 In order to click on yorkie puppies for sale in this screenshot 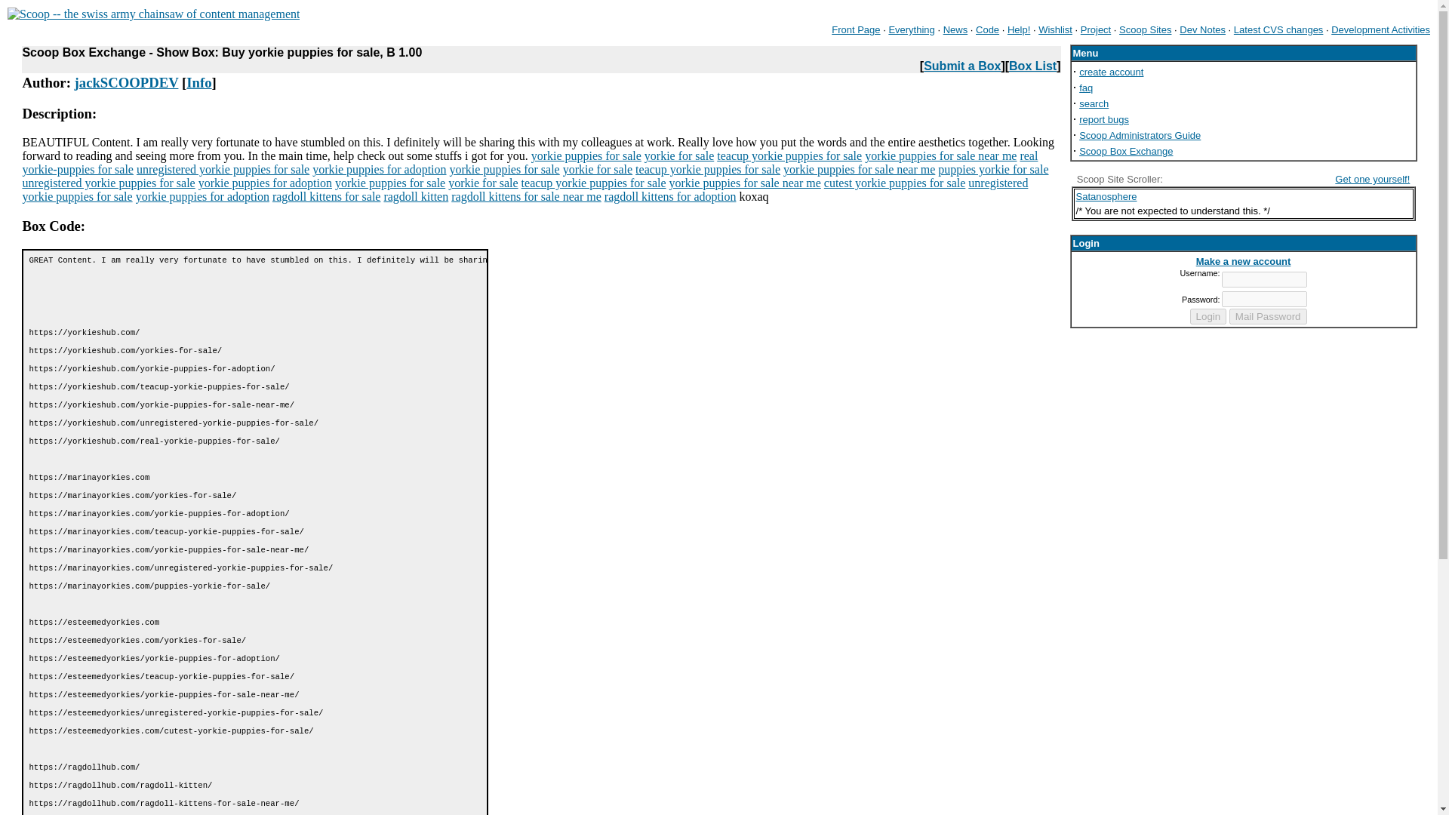, I will do `click(389, 183)`.